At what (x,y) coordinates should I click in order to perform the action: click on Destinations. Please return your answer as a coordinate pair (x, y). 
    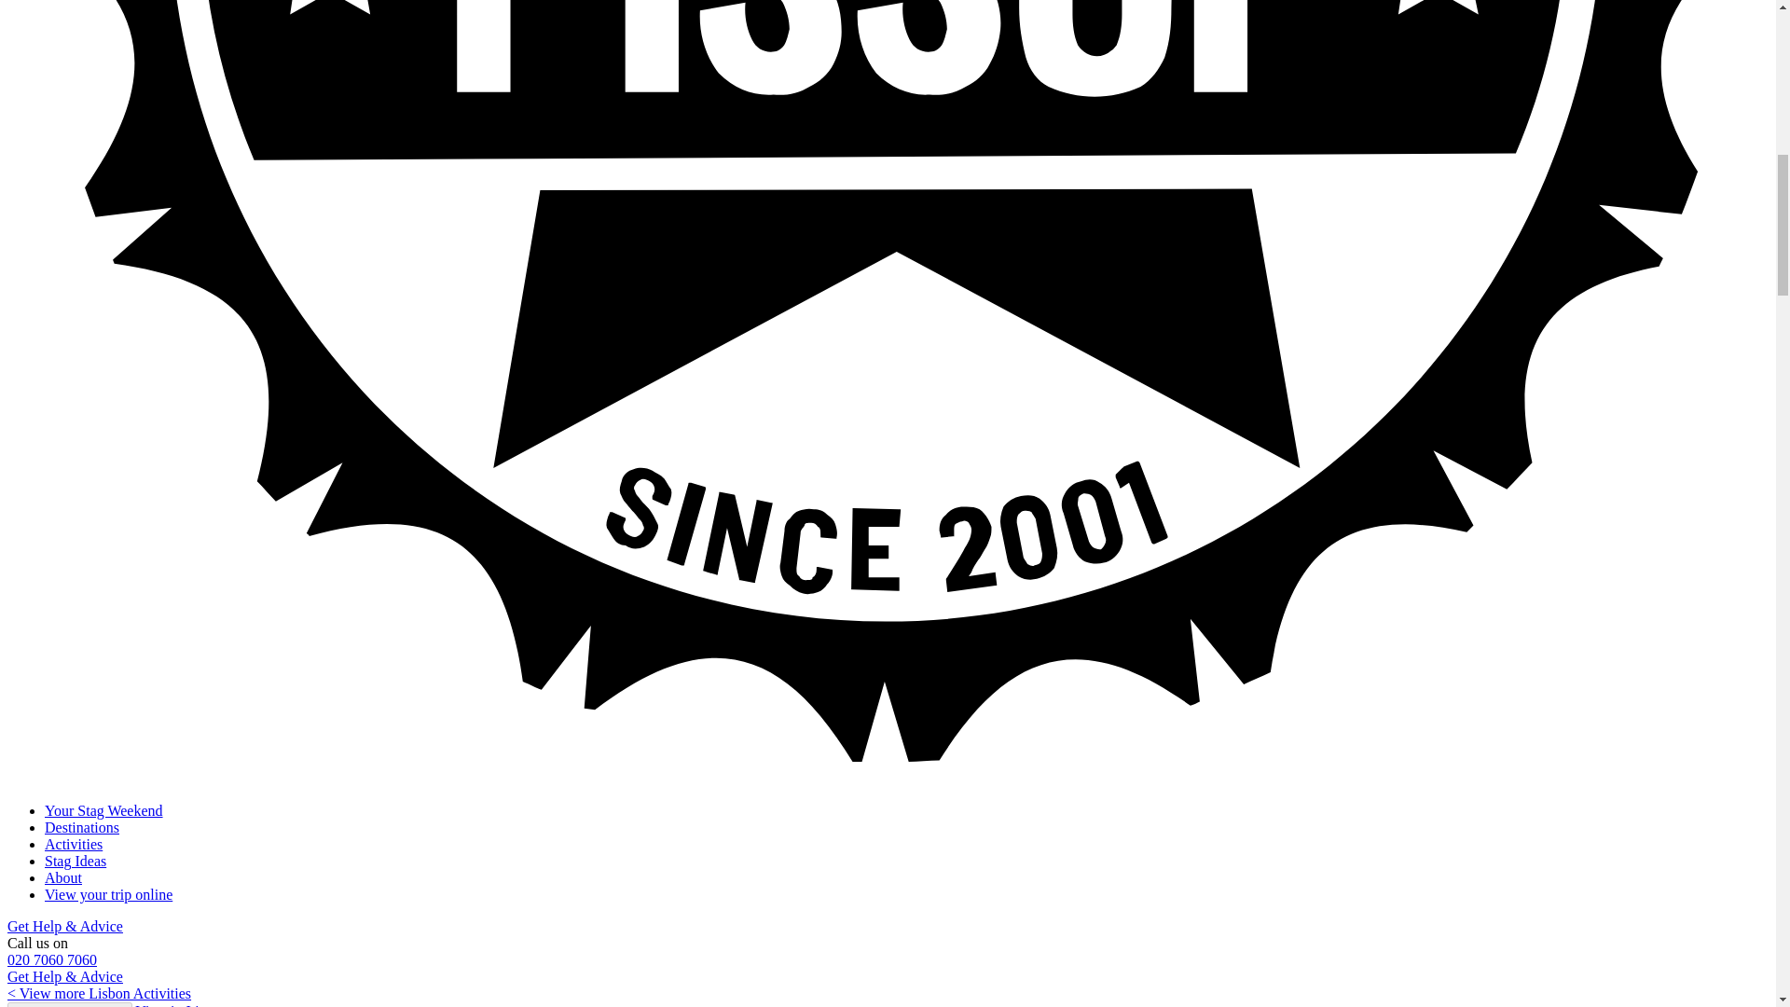
    Looking at the image, I should click on (82, 828).